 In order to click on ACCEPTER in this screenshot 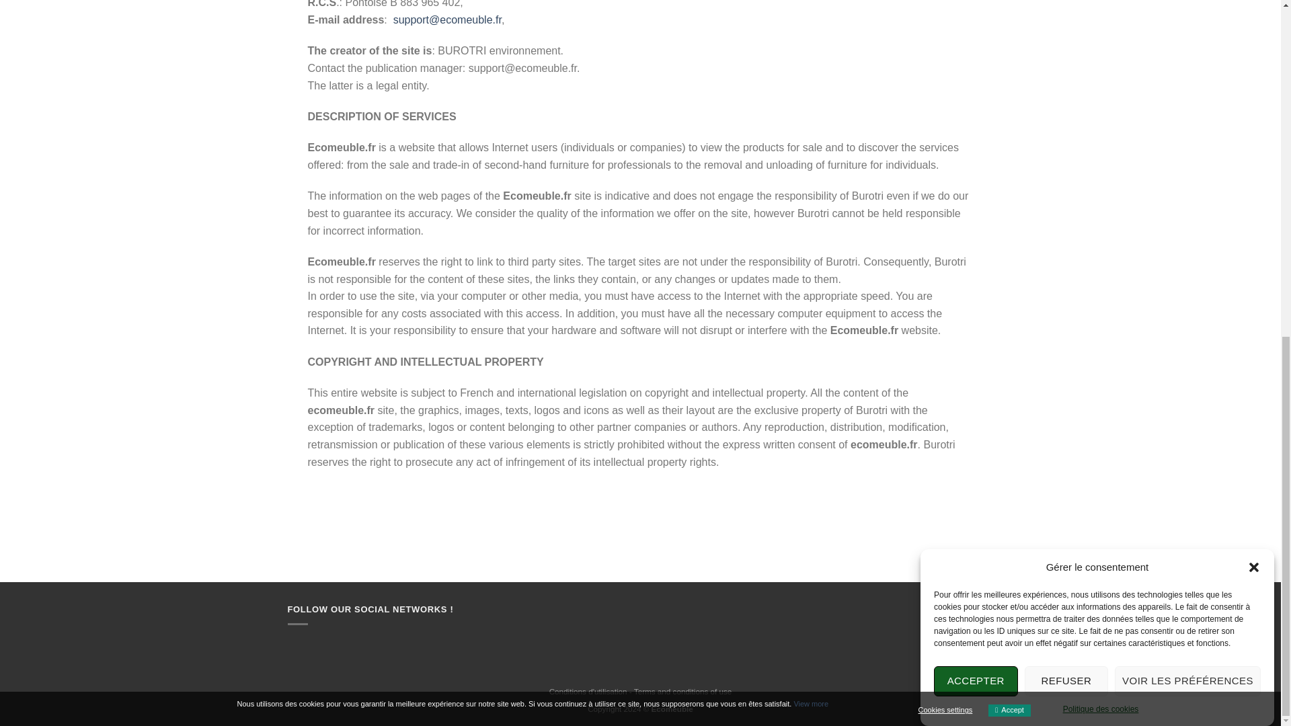, I will do `click(976, 133)`.